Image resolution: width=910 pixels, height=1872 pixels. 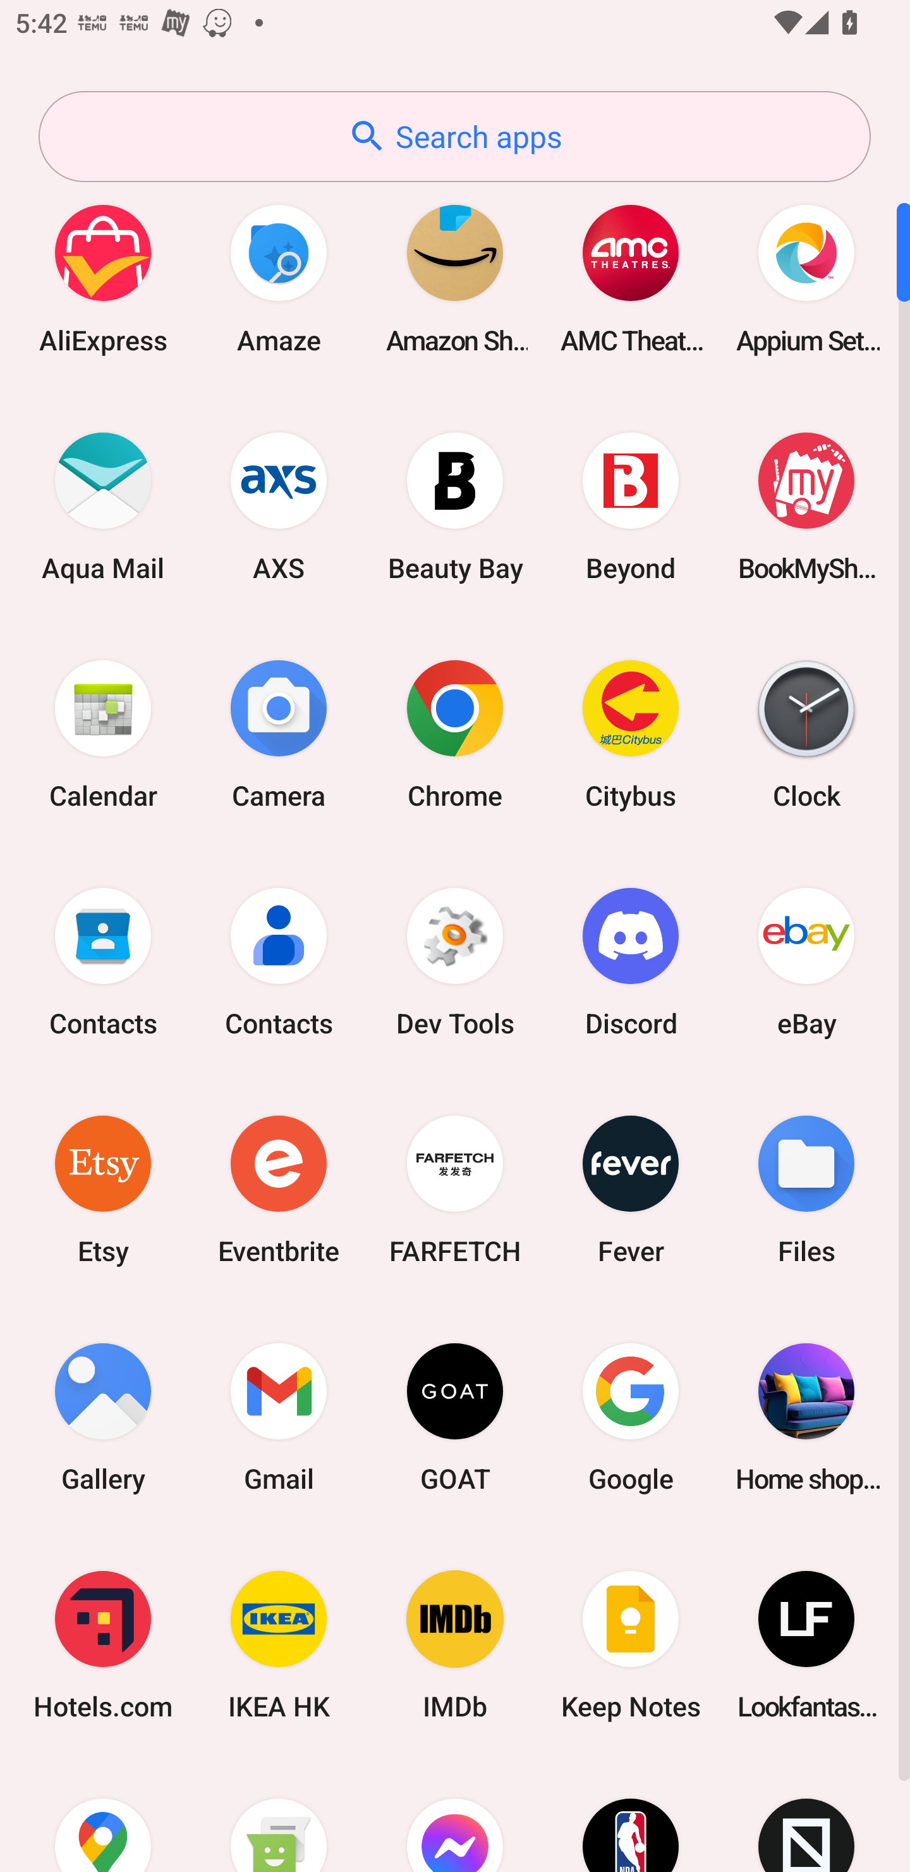 I want to click on Home shopping, so click(x=806, y=1417).